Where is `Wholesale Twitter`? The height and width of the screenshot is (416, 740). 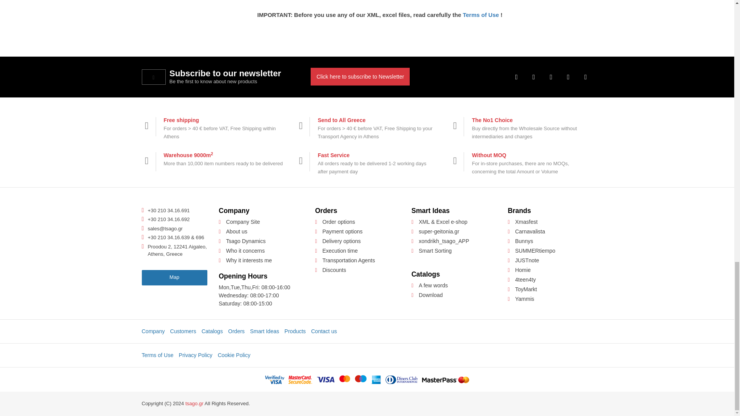 Wholesale Twitter is located at coordinates (534, 77).